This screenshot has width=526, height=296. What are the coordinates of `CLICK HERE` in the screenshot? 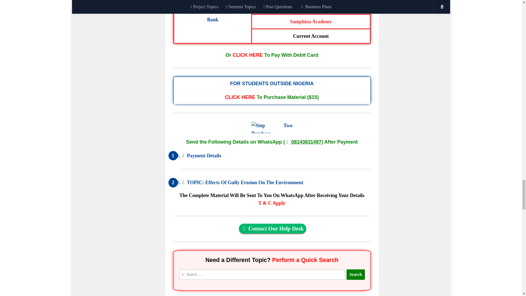 It's located at (240, 96).